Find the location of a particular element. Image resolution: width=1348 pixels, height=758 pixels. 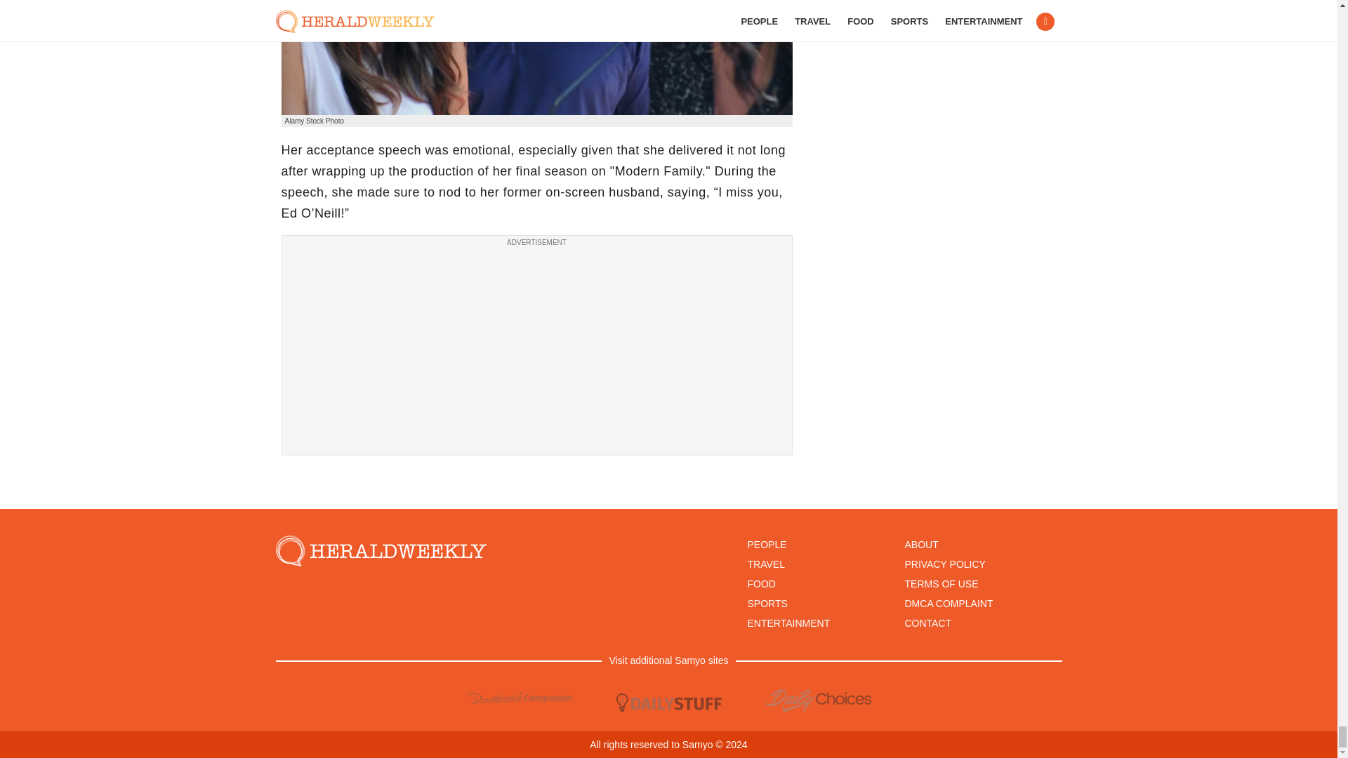

PEOPLE is located at coordinates (766, 545).